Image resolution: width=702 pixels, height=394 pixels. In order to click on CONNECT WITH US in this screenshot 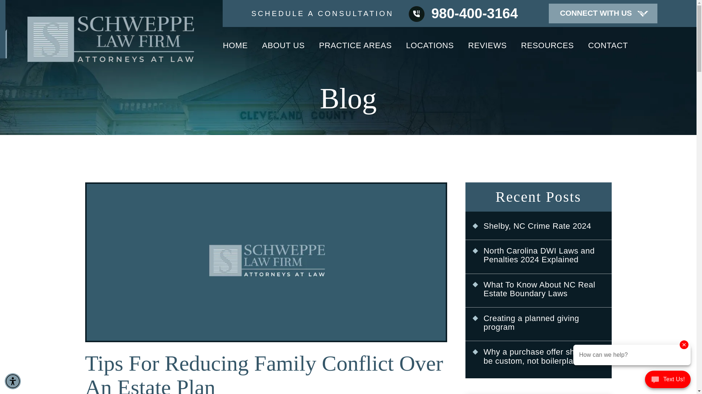, I will do `click(603, 13)`.